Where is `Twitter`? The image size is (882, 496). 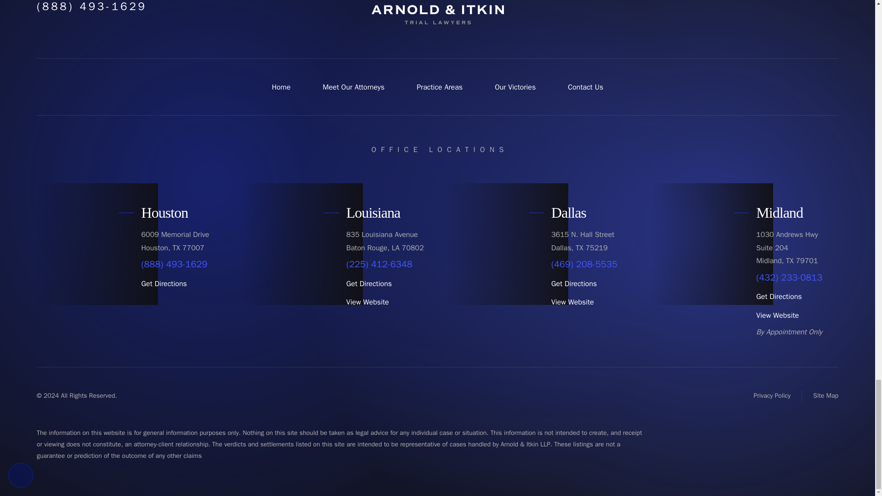
Twitter is located at coordinates (764, 3).